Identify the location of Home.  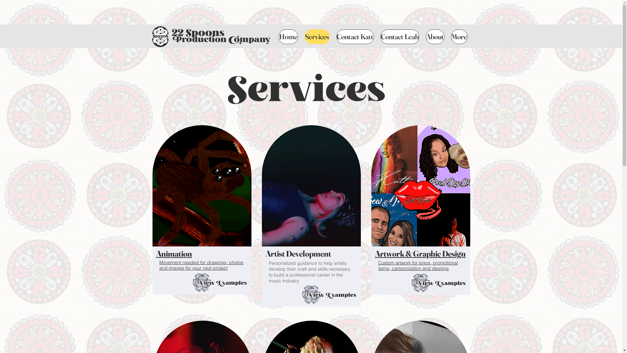
(288, 37).